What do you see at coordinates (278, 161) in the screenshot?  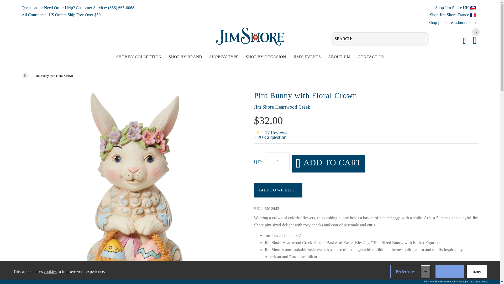 I see `1` at bounding box center [278, 161].